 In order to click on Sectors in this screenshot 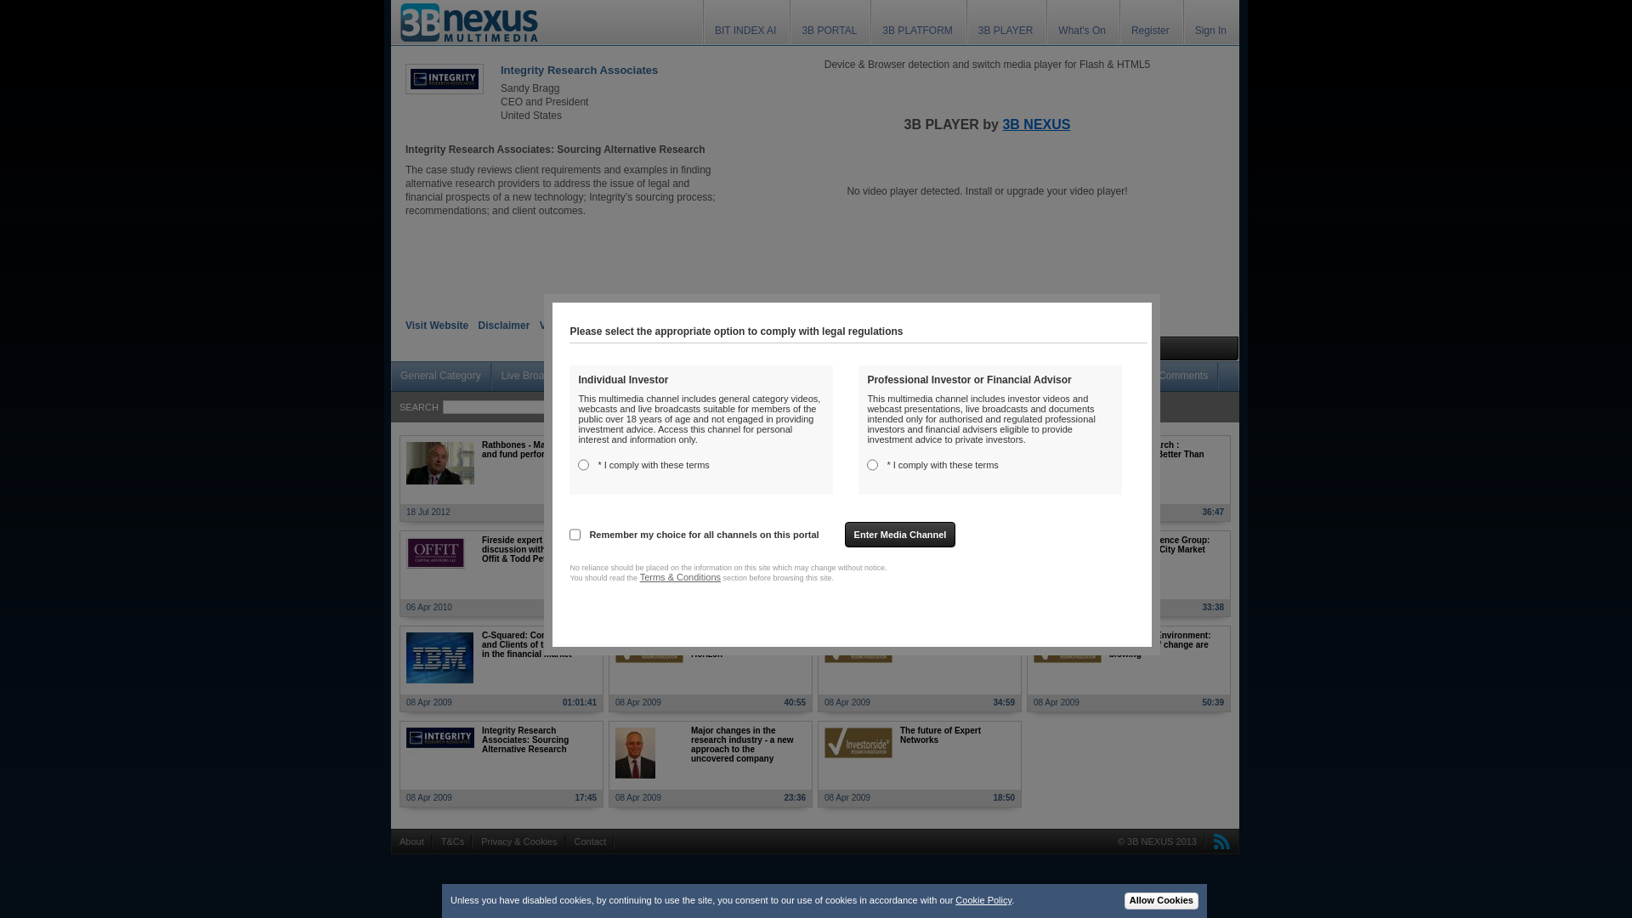, I will do `click(1107, 377)`.